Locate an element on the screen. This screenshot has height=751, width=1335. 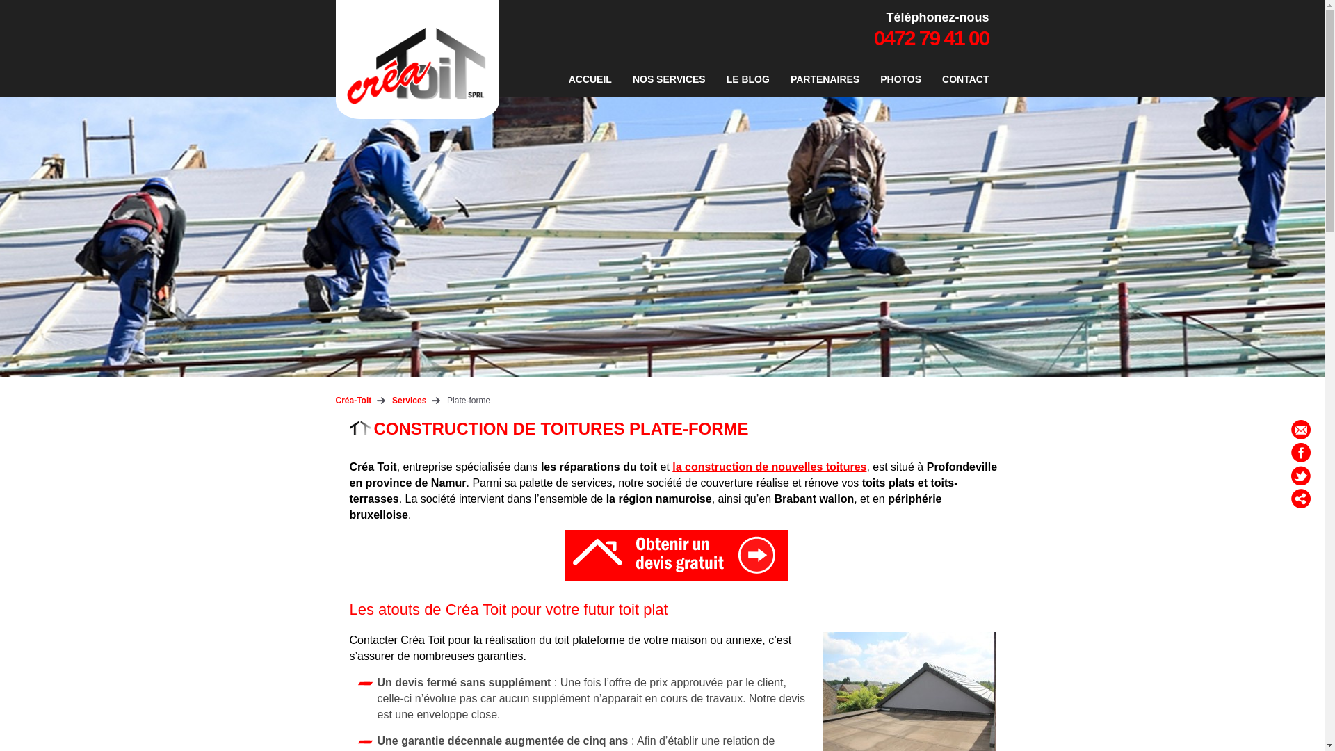
Partager ce contenu is located at coordinates (1301, 499).